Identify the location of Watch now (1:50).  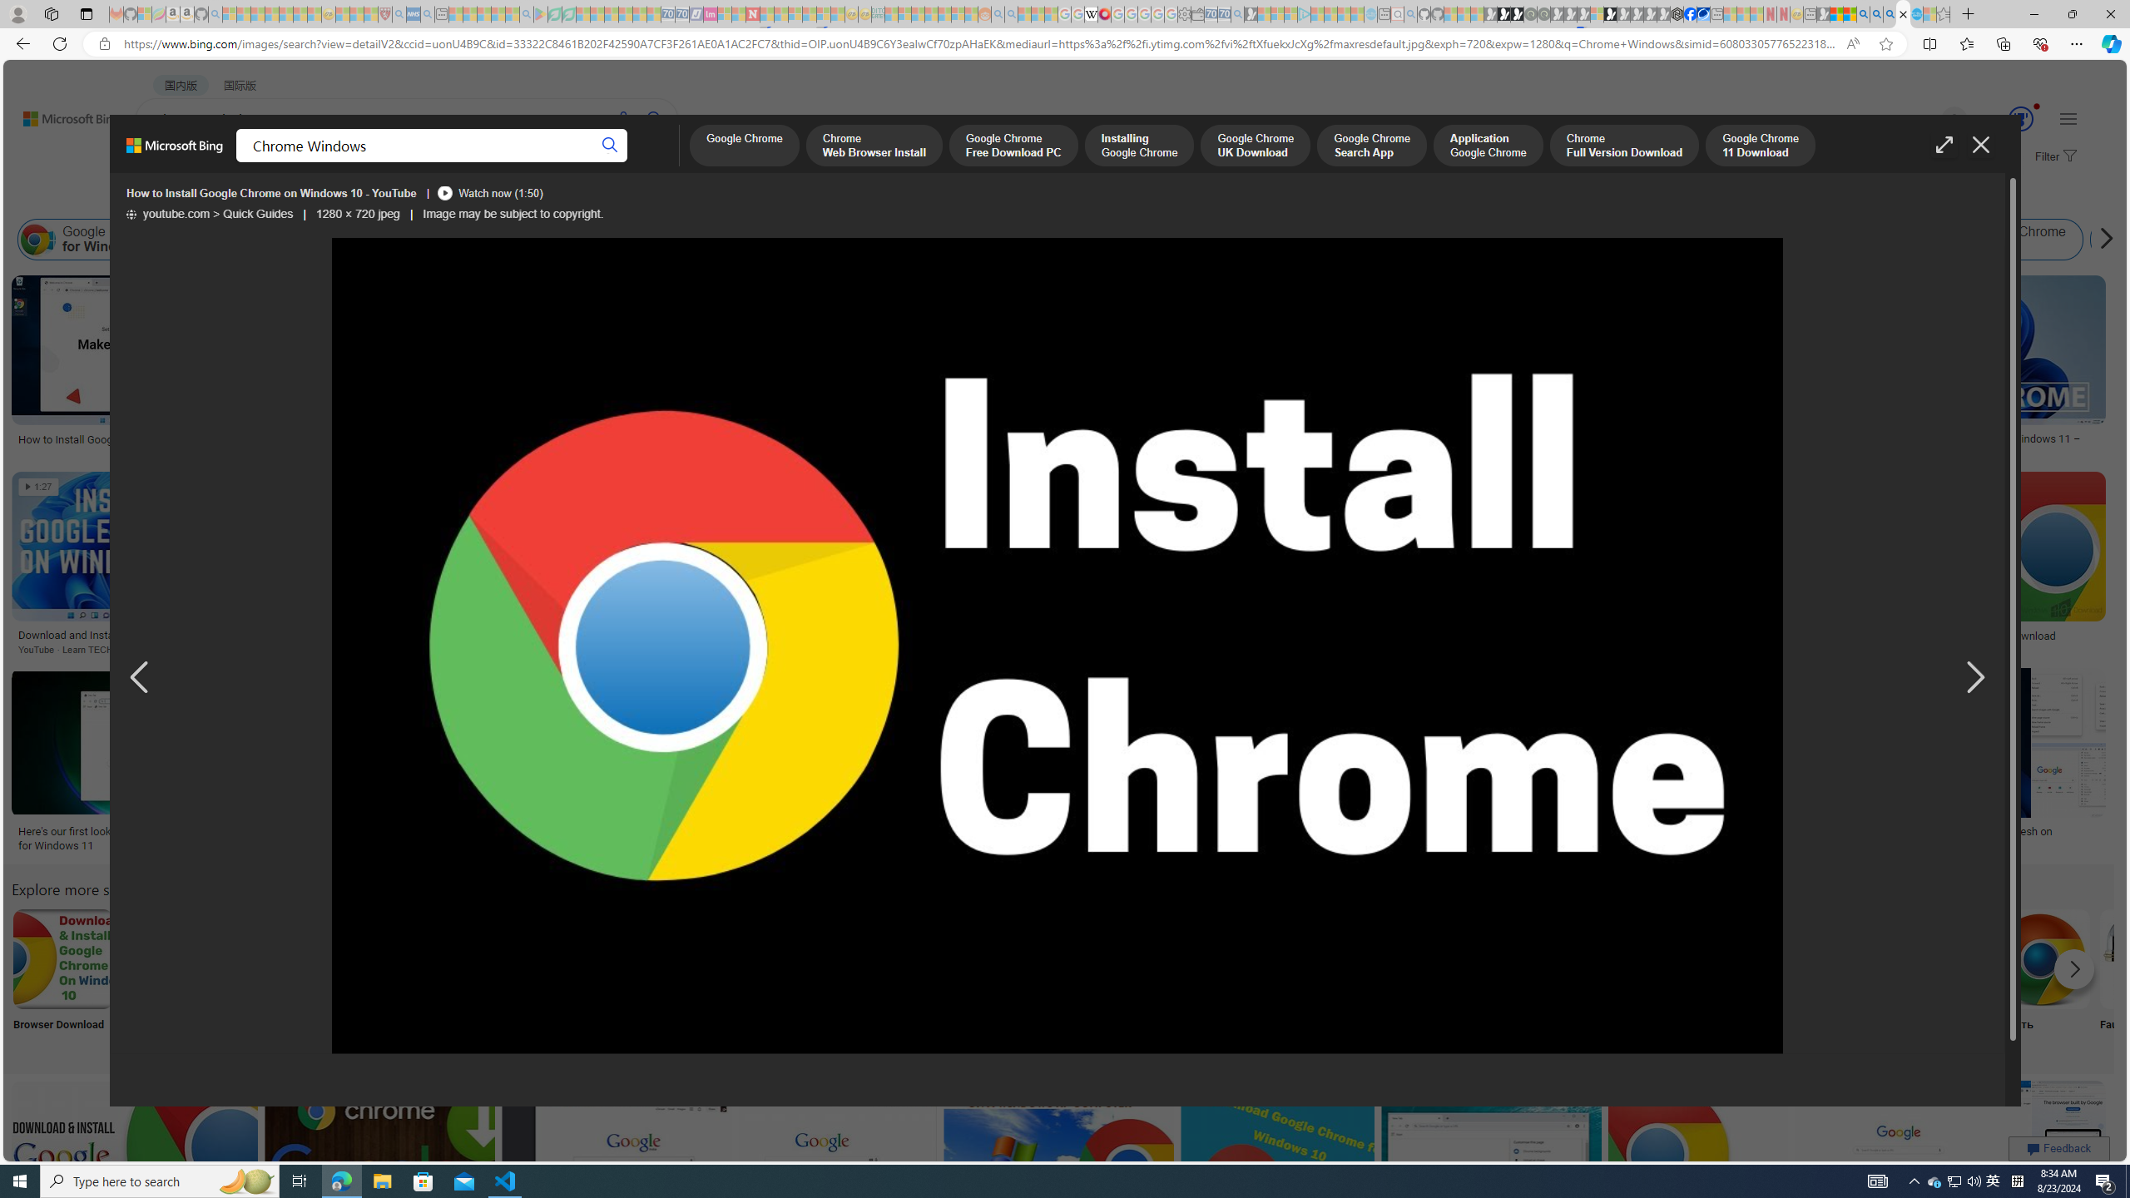
(489, 193).